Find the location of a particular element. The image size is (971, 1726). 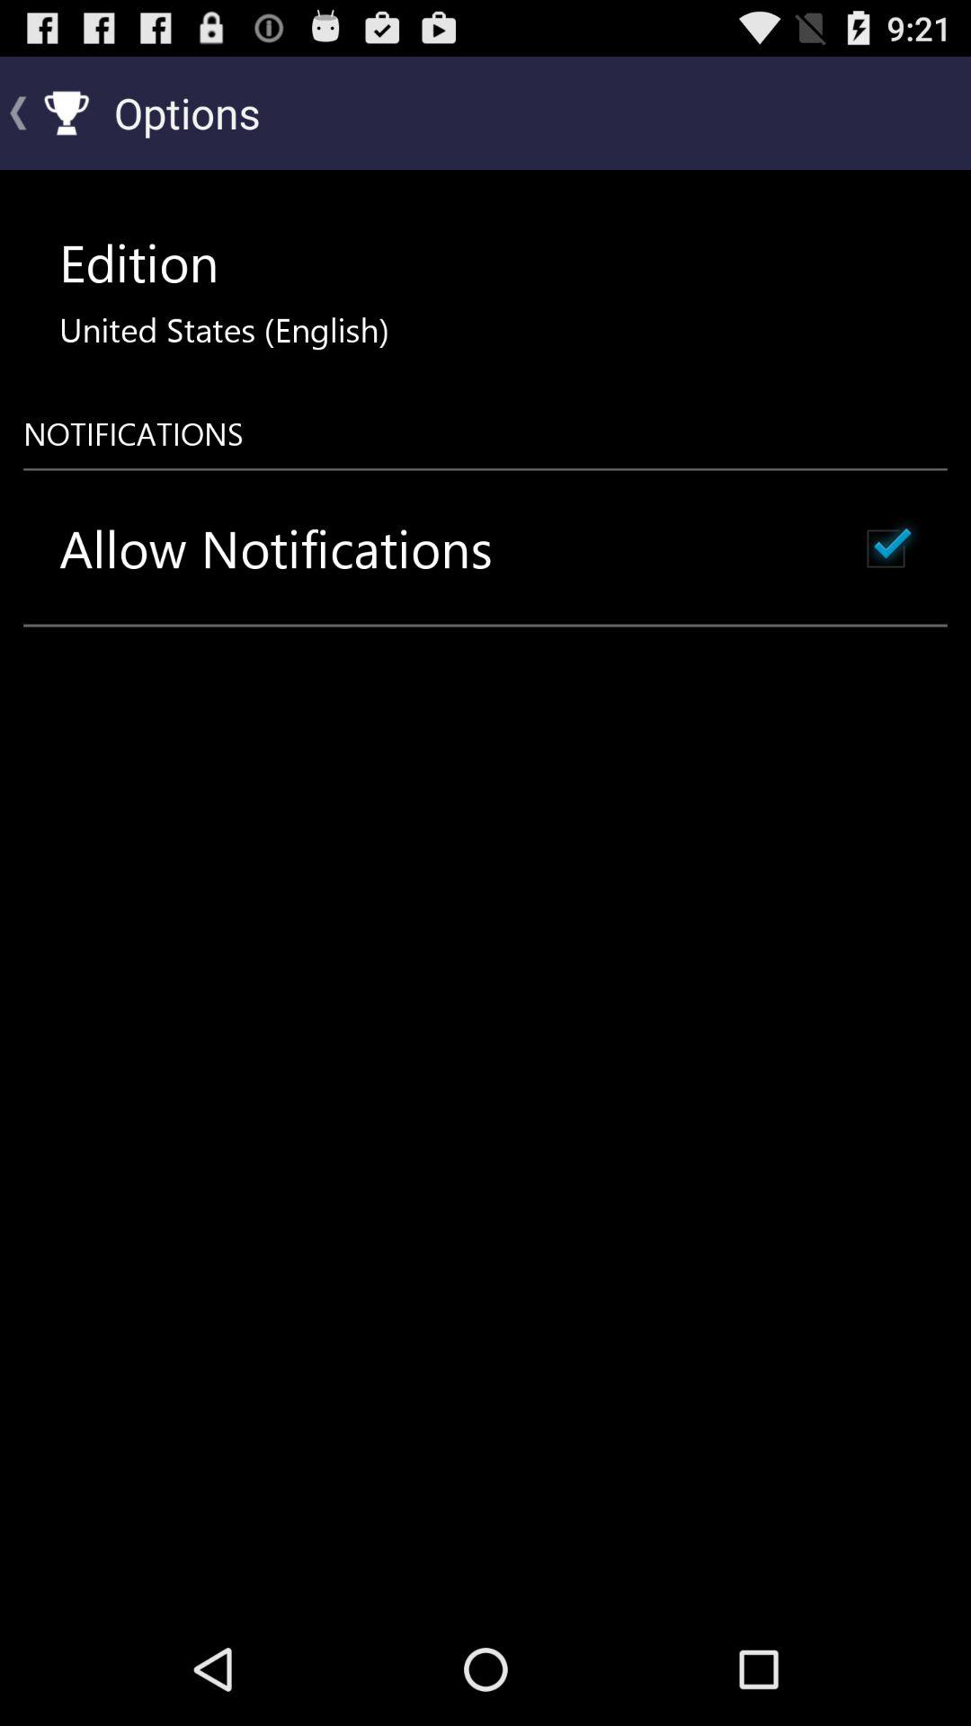

tap the icon below the edition is located at coordinates (224, 330).